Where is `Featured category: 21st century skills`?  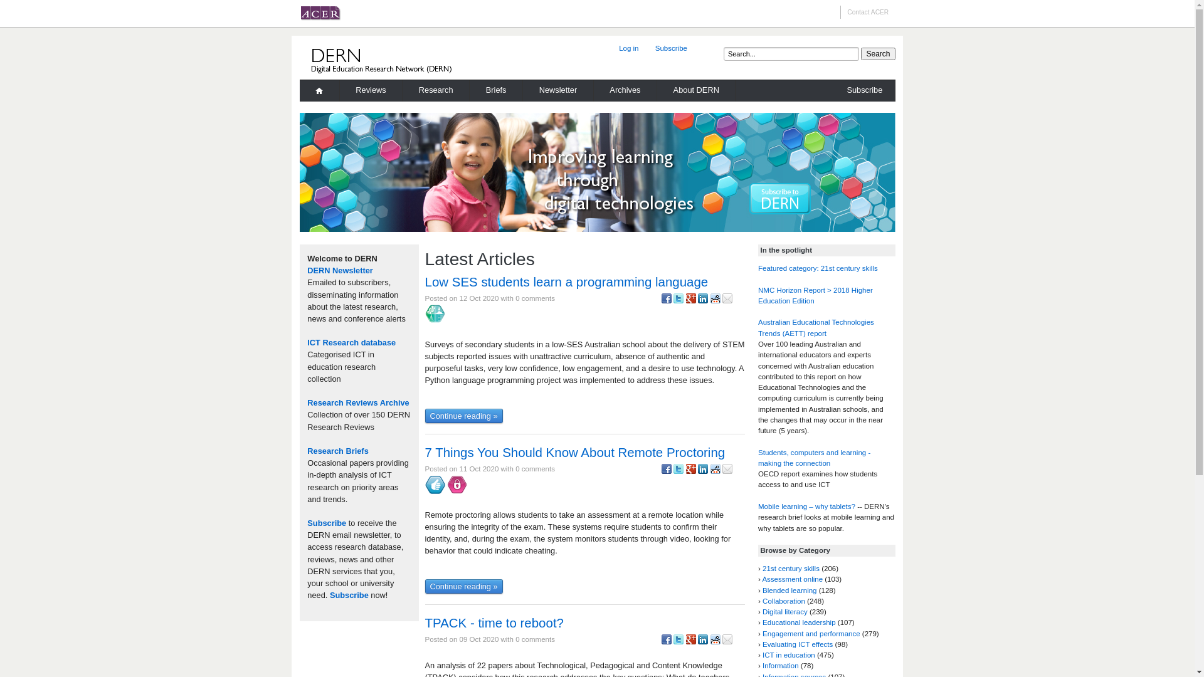 Featured category: 21st century skills is located at coordinates (818, 268).